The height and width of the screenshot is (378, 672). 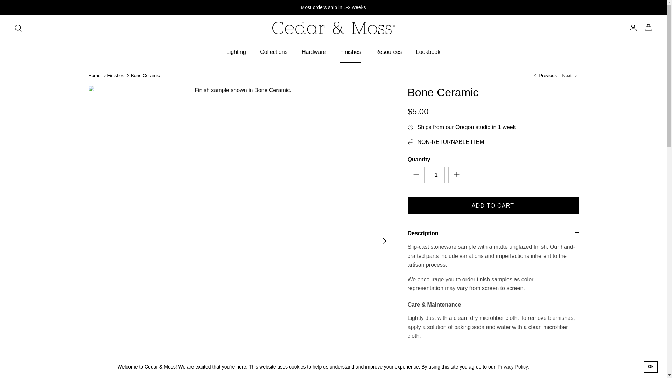 I want to click on Search, so click(x=18, y=28).